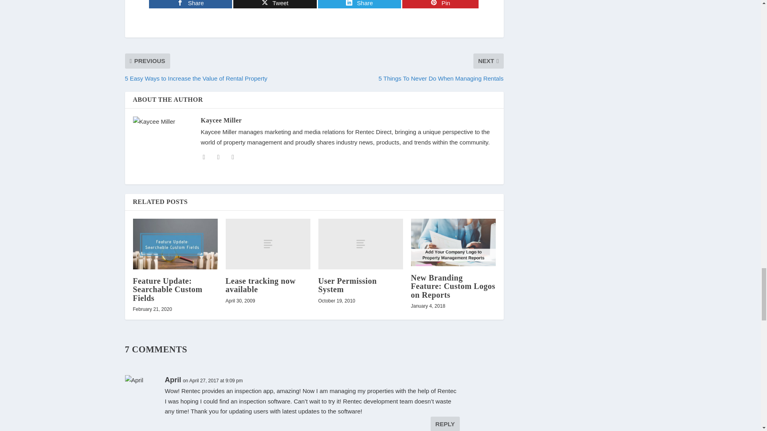 The image size is (767, 431). Describe the element at coordinates (268, 244) in the screenshot. I see `Lease tracking now available` at that location.